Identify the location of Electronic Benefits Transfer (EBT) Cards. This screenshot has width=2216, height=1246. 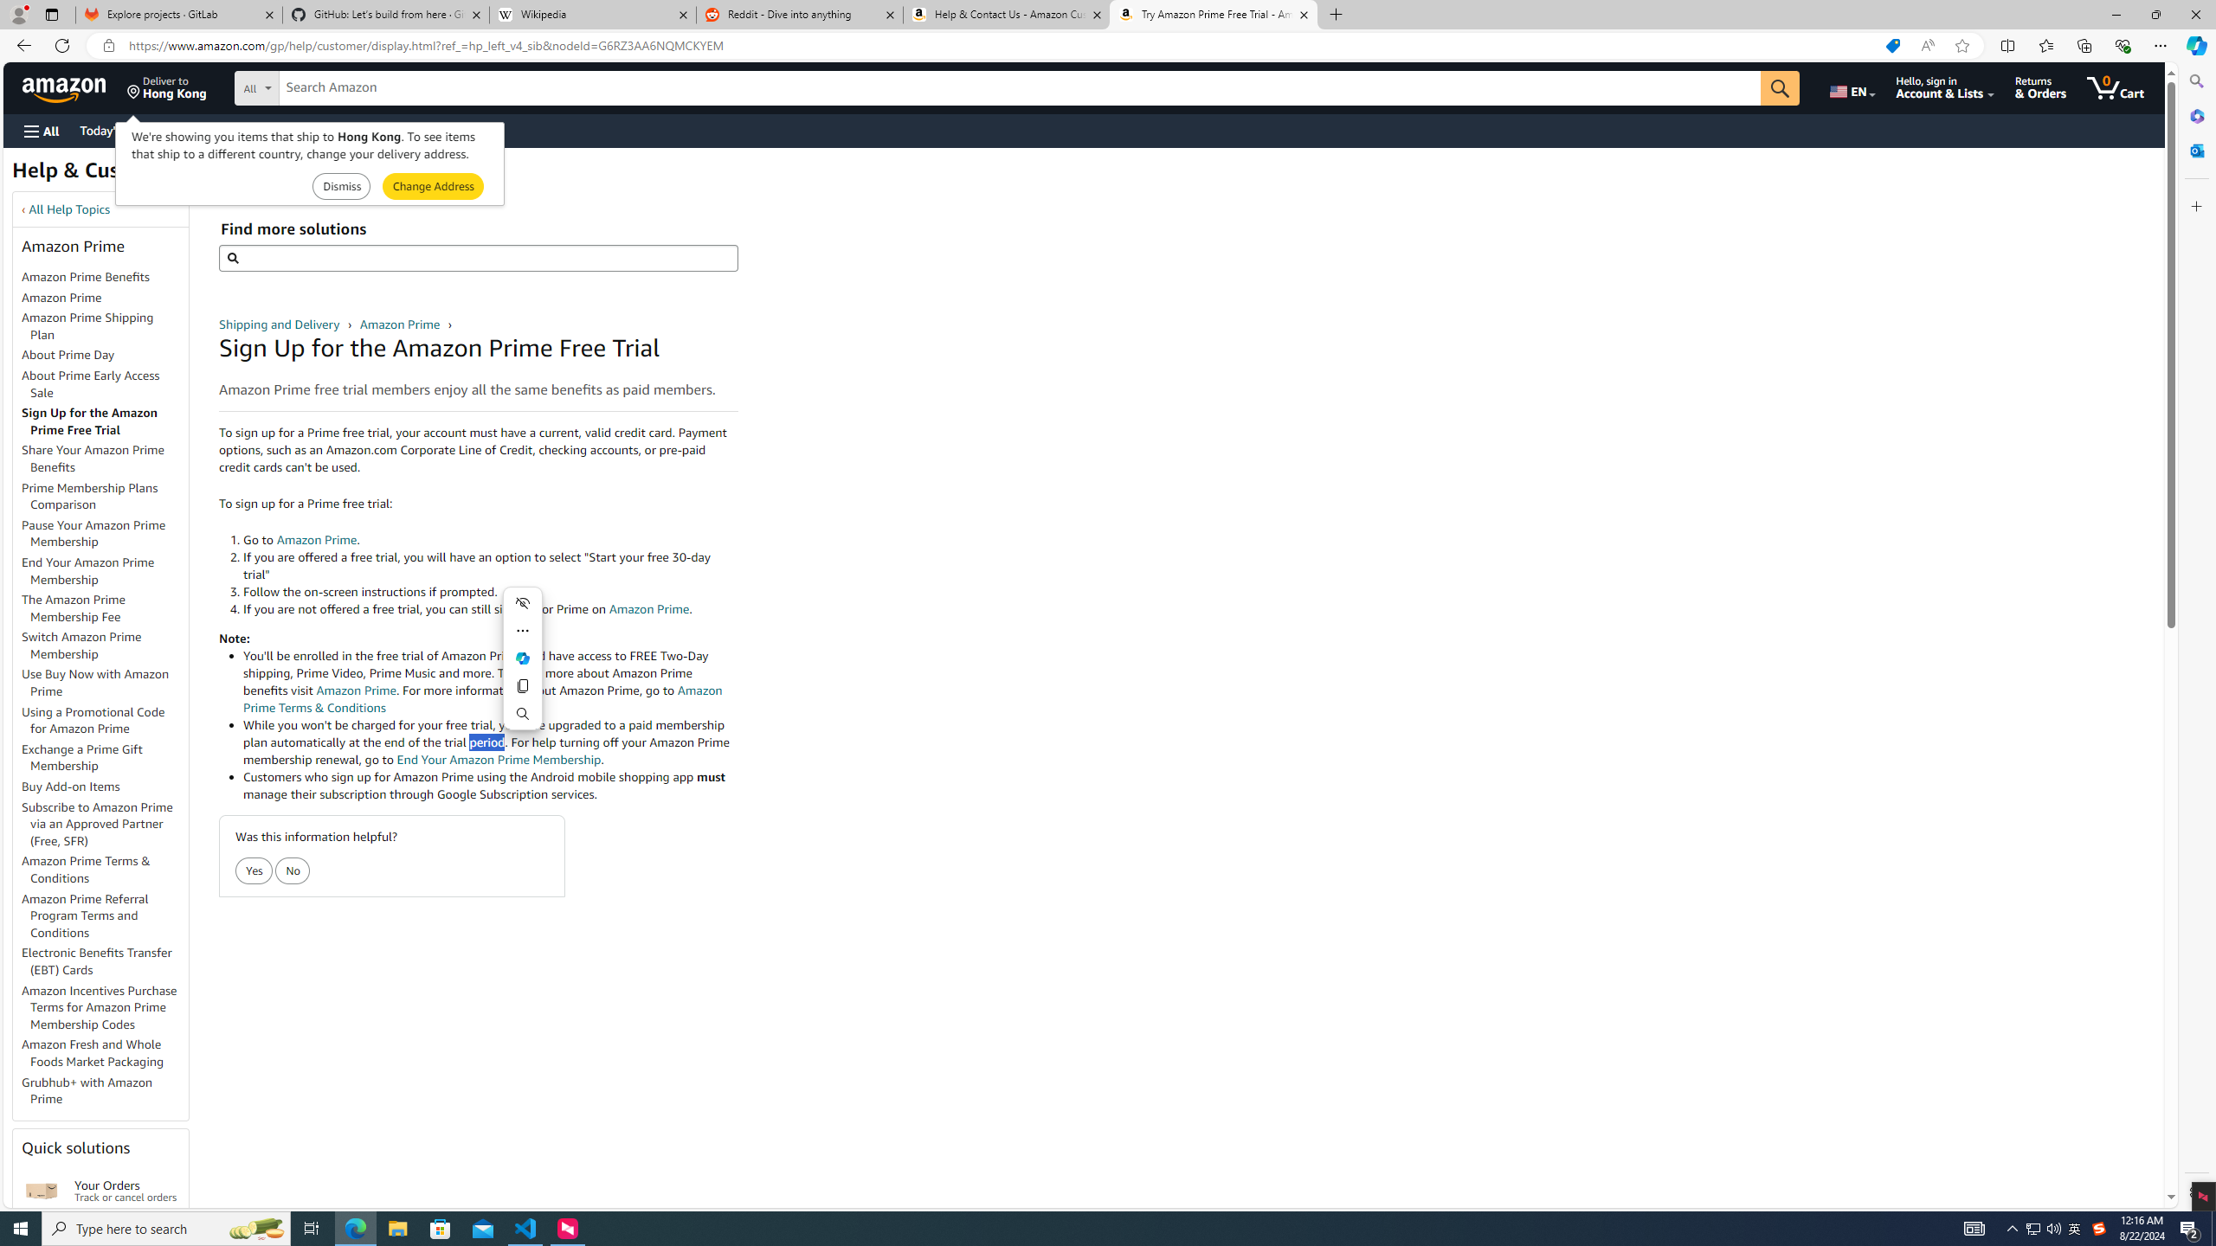
(97, 960).